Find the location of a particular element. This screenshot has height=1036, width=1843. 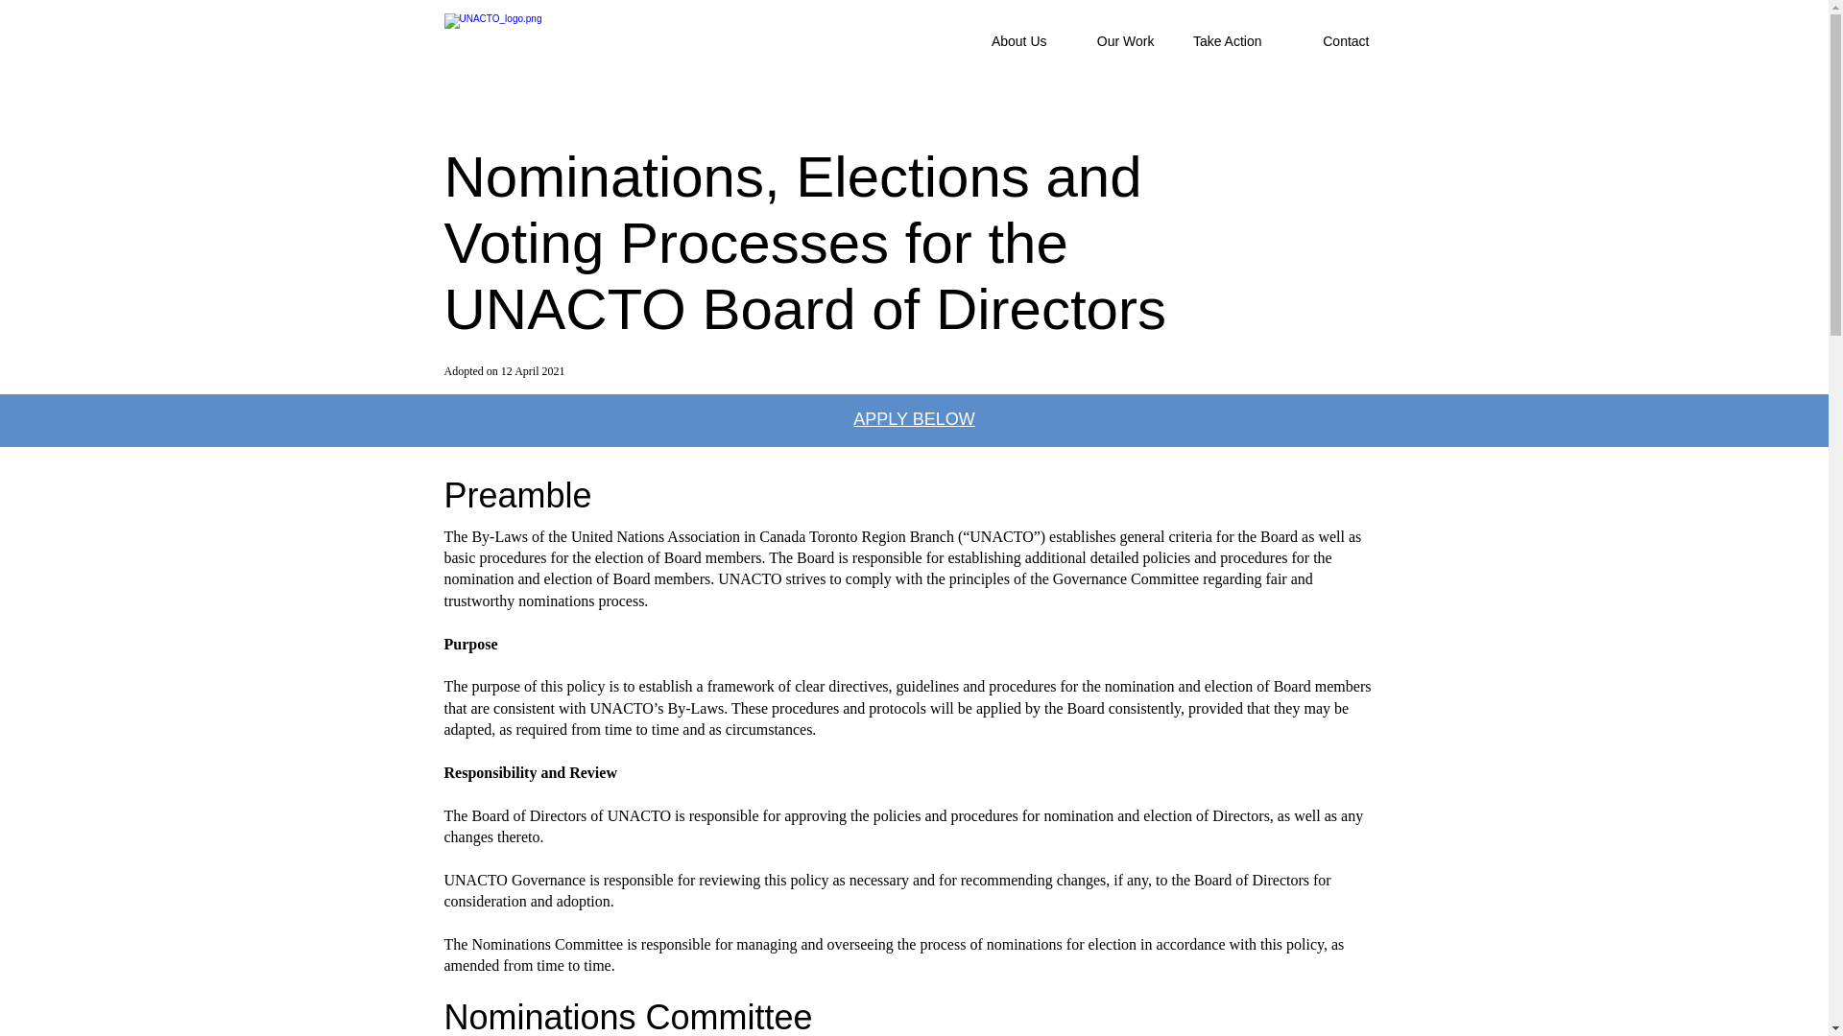

APPLY BELOW is located at coordinates (914, 418).